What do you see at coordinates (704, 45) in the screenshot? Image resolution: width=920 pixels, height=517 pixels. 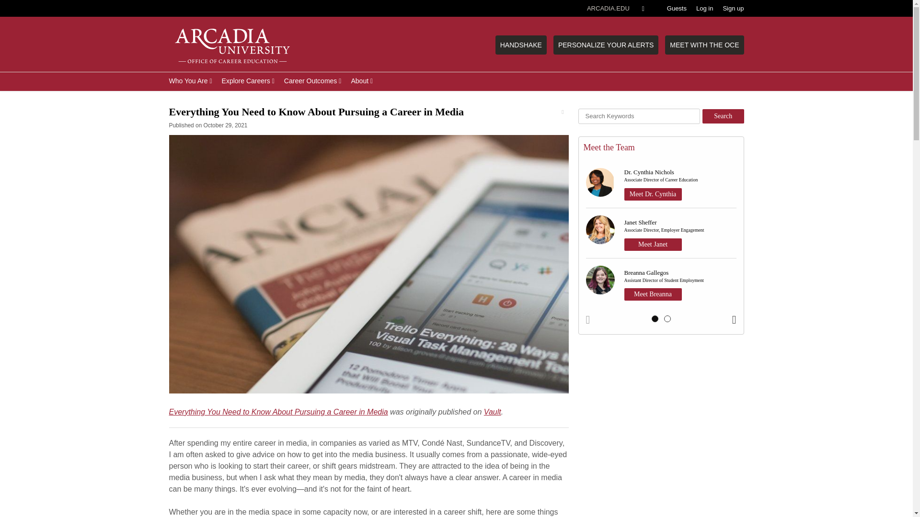 I see `MEET WITH THE OCE` at bounding box center [704, 45].